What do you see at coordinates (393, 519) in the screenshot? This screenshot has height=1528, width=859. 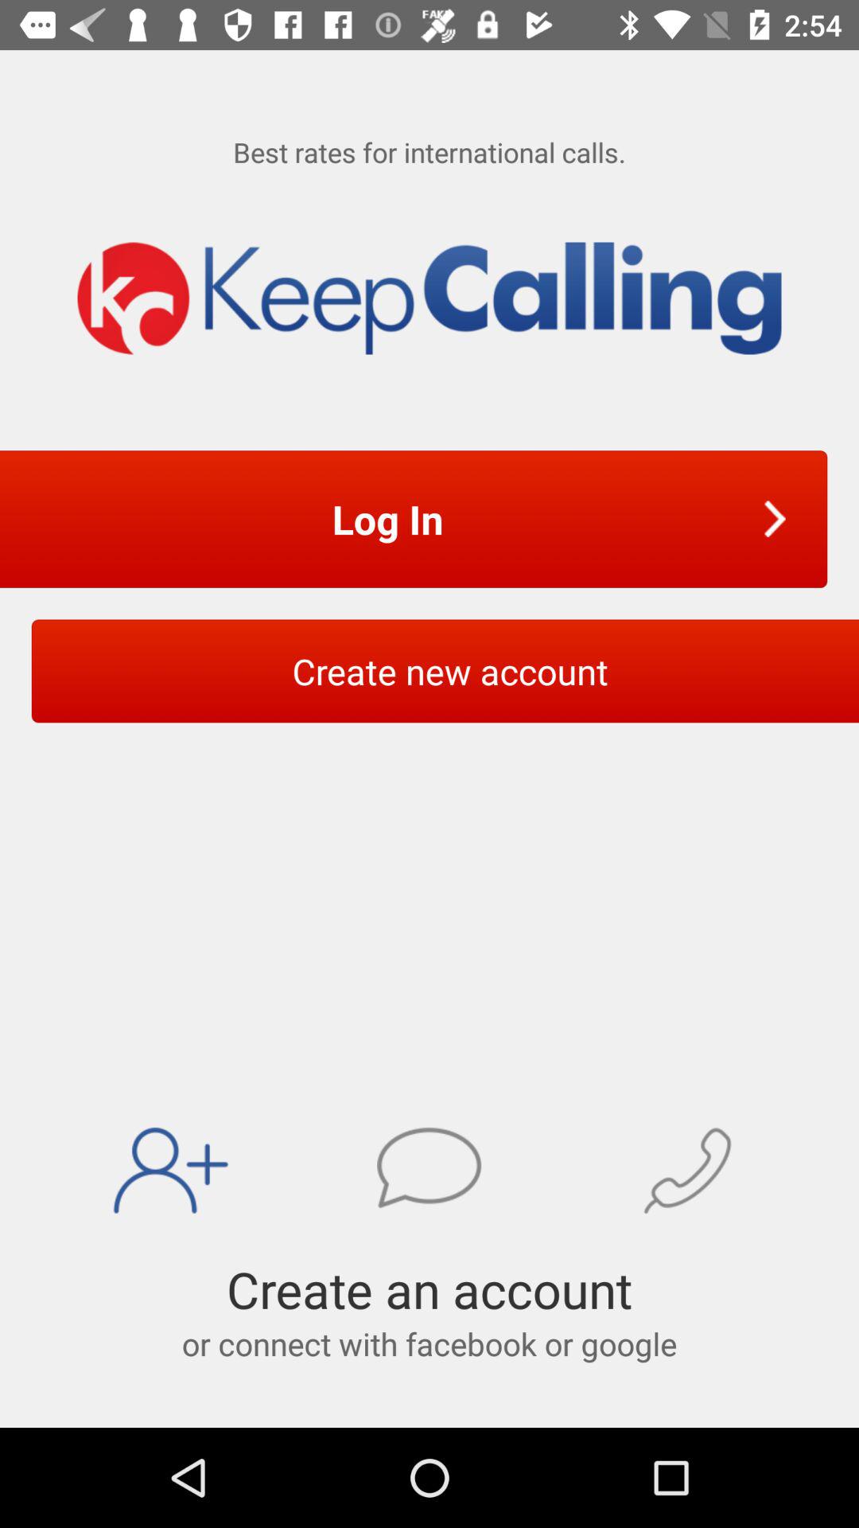 I see `click the log in item` at bounding box center [393, 519].